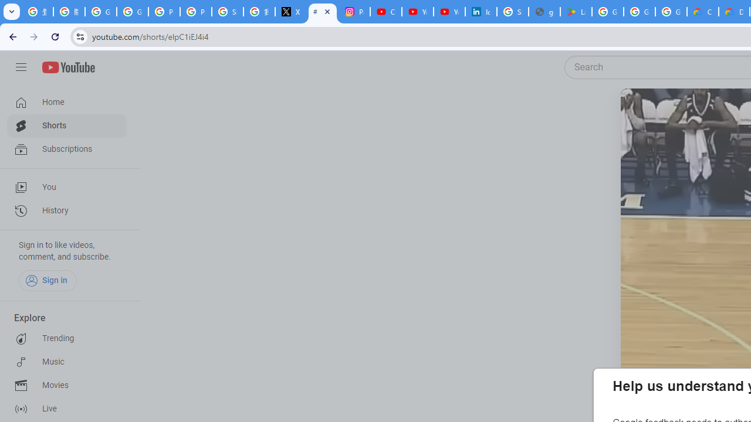 The image size is (751, 422). What do you see at coordinates (681, 112) in the screenshot?
I see `Mute` at bounding box center [681, 112].